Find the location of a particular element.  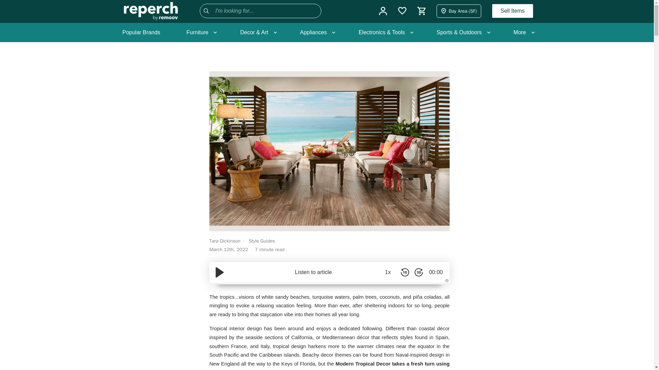

Popular Brands is located at coordinates (141, 32).